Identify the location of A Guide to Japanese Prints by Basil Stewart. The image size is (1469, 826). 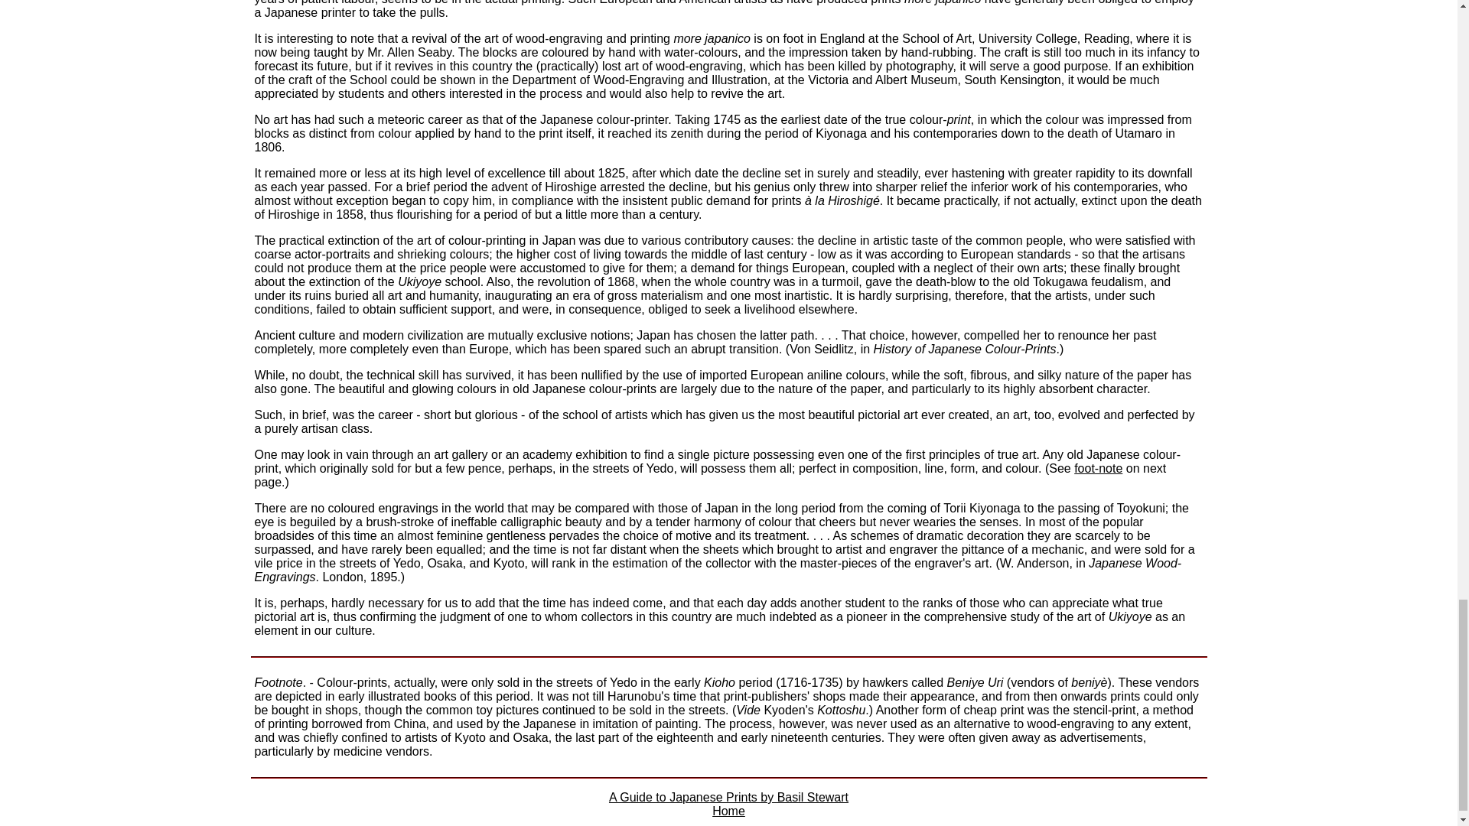
(728, 797).